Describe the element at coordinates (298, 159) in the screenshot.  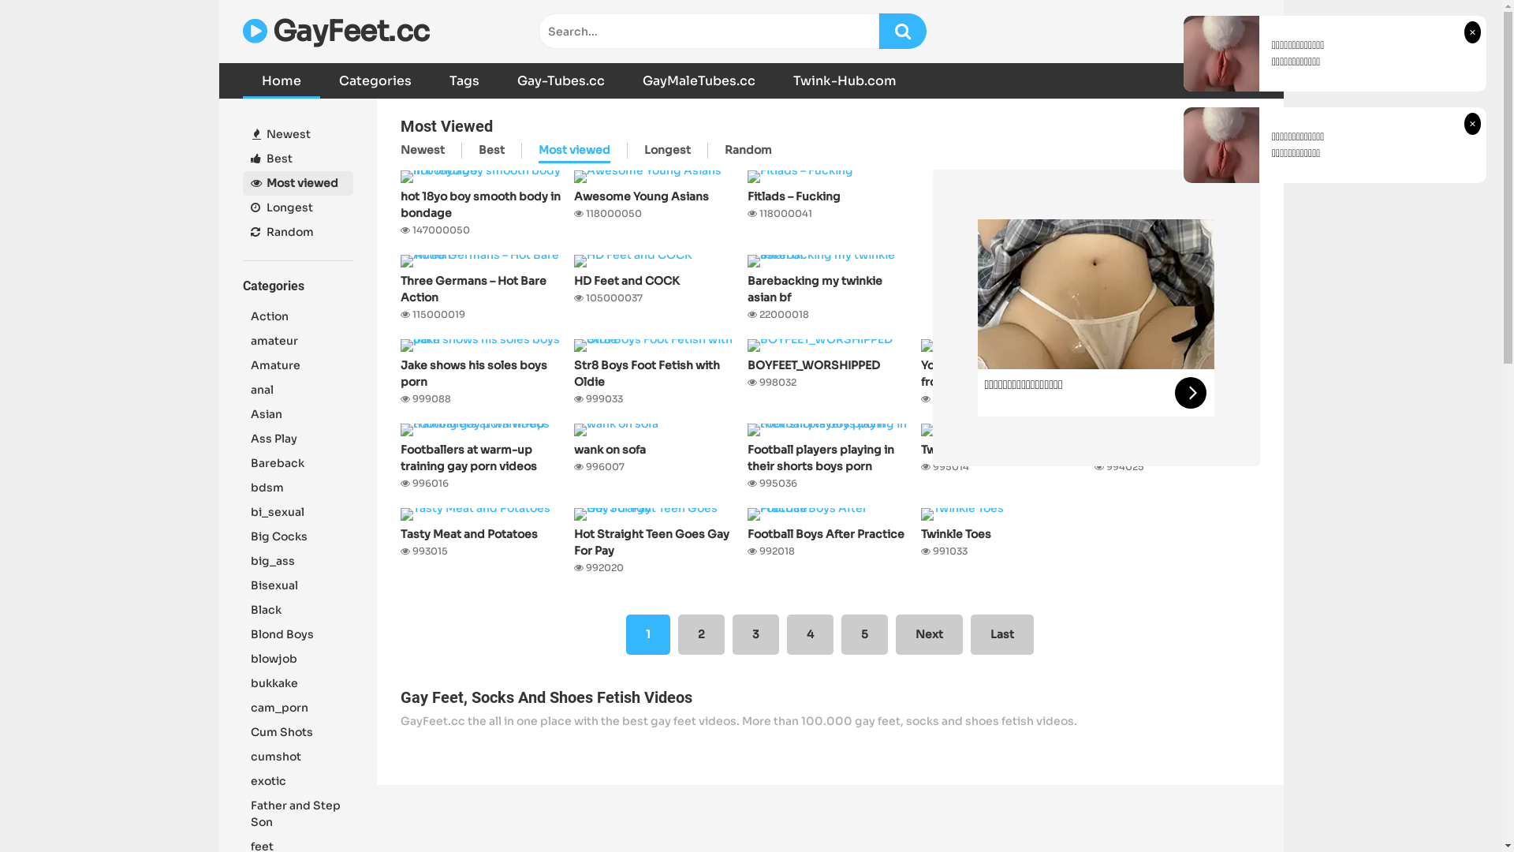
I see `Best` at that location.